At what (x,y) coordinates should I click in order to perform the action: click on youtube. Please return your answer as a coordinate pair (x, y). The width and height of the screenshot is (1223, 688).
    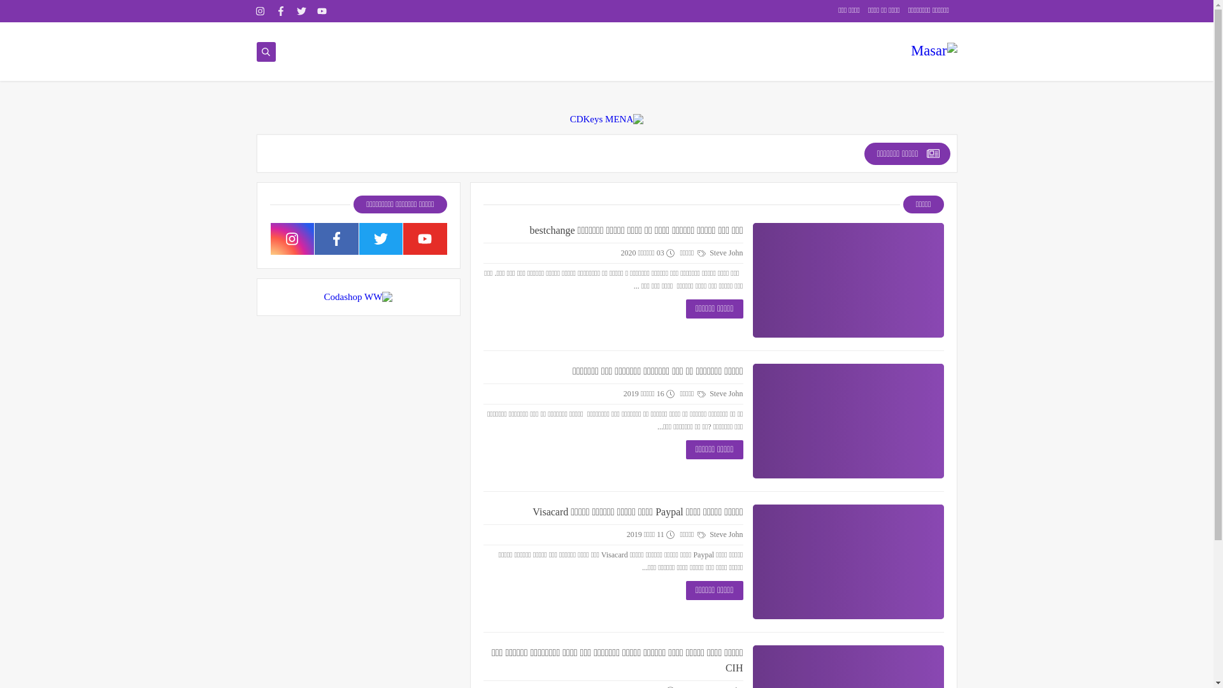
    Looking at the image, I should click on (322, 11).